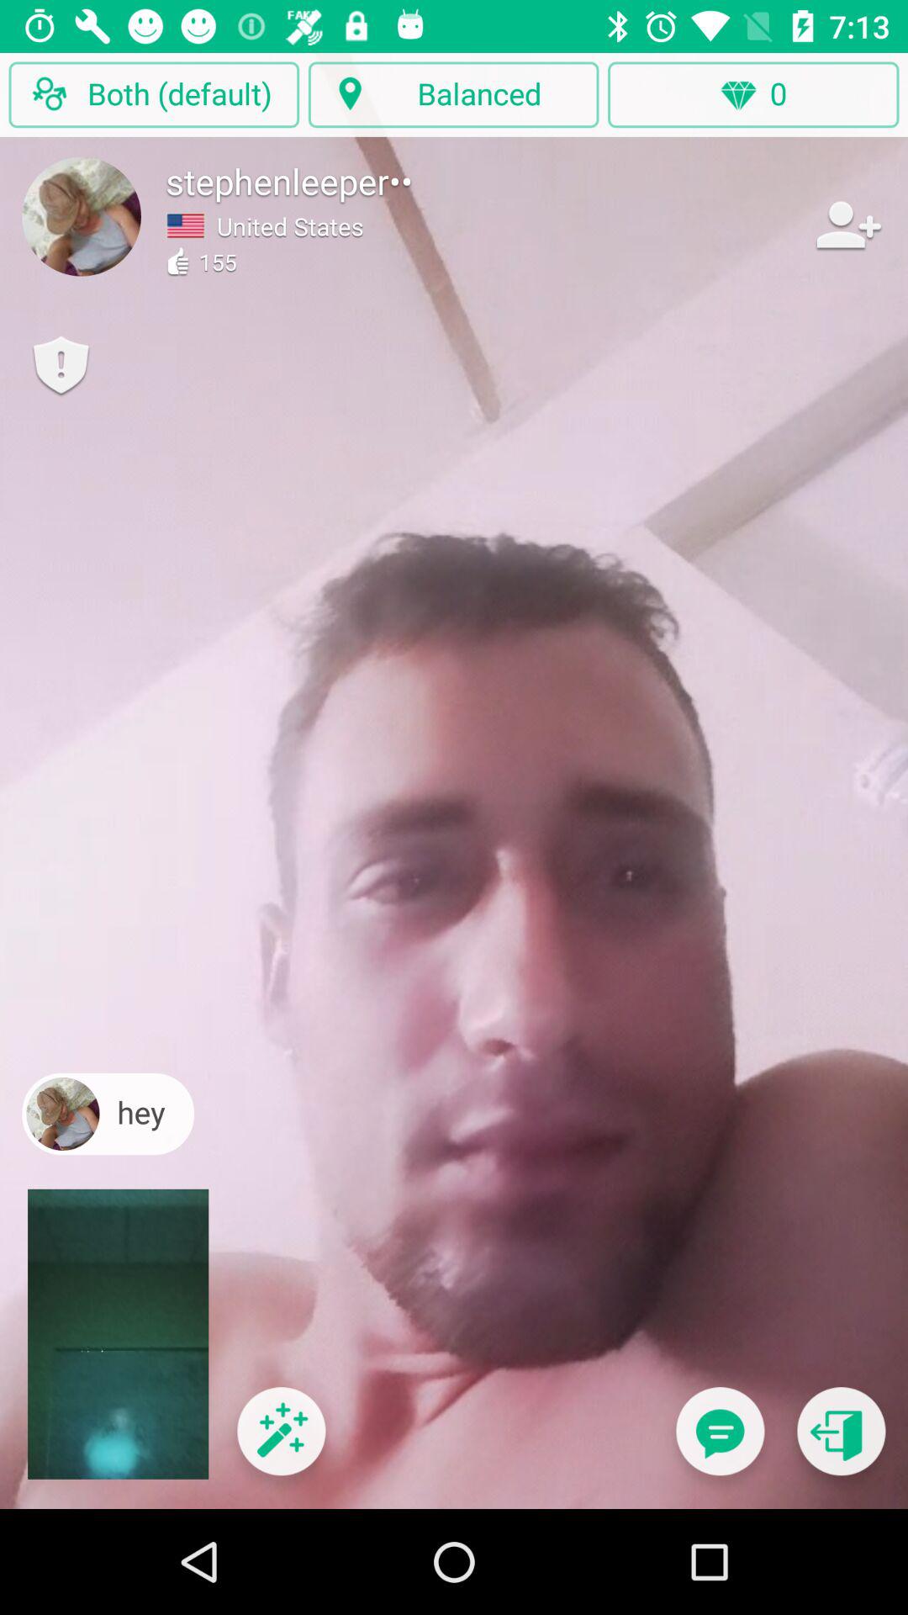 This screenshot has width=908, height=1615. Describe the element at coordinates (841, 1442) in the screenshot. I see `go to previous` at that location.